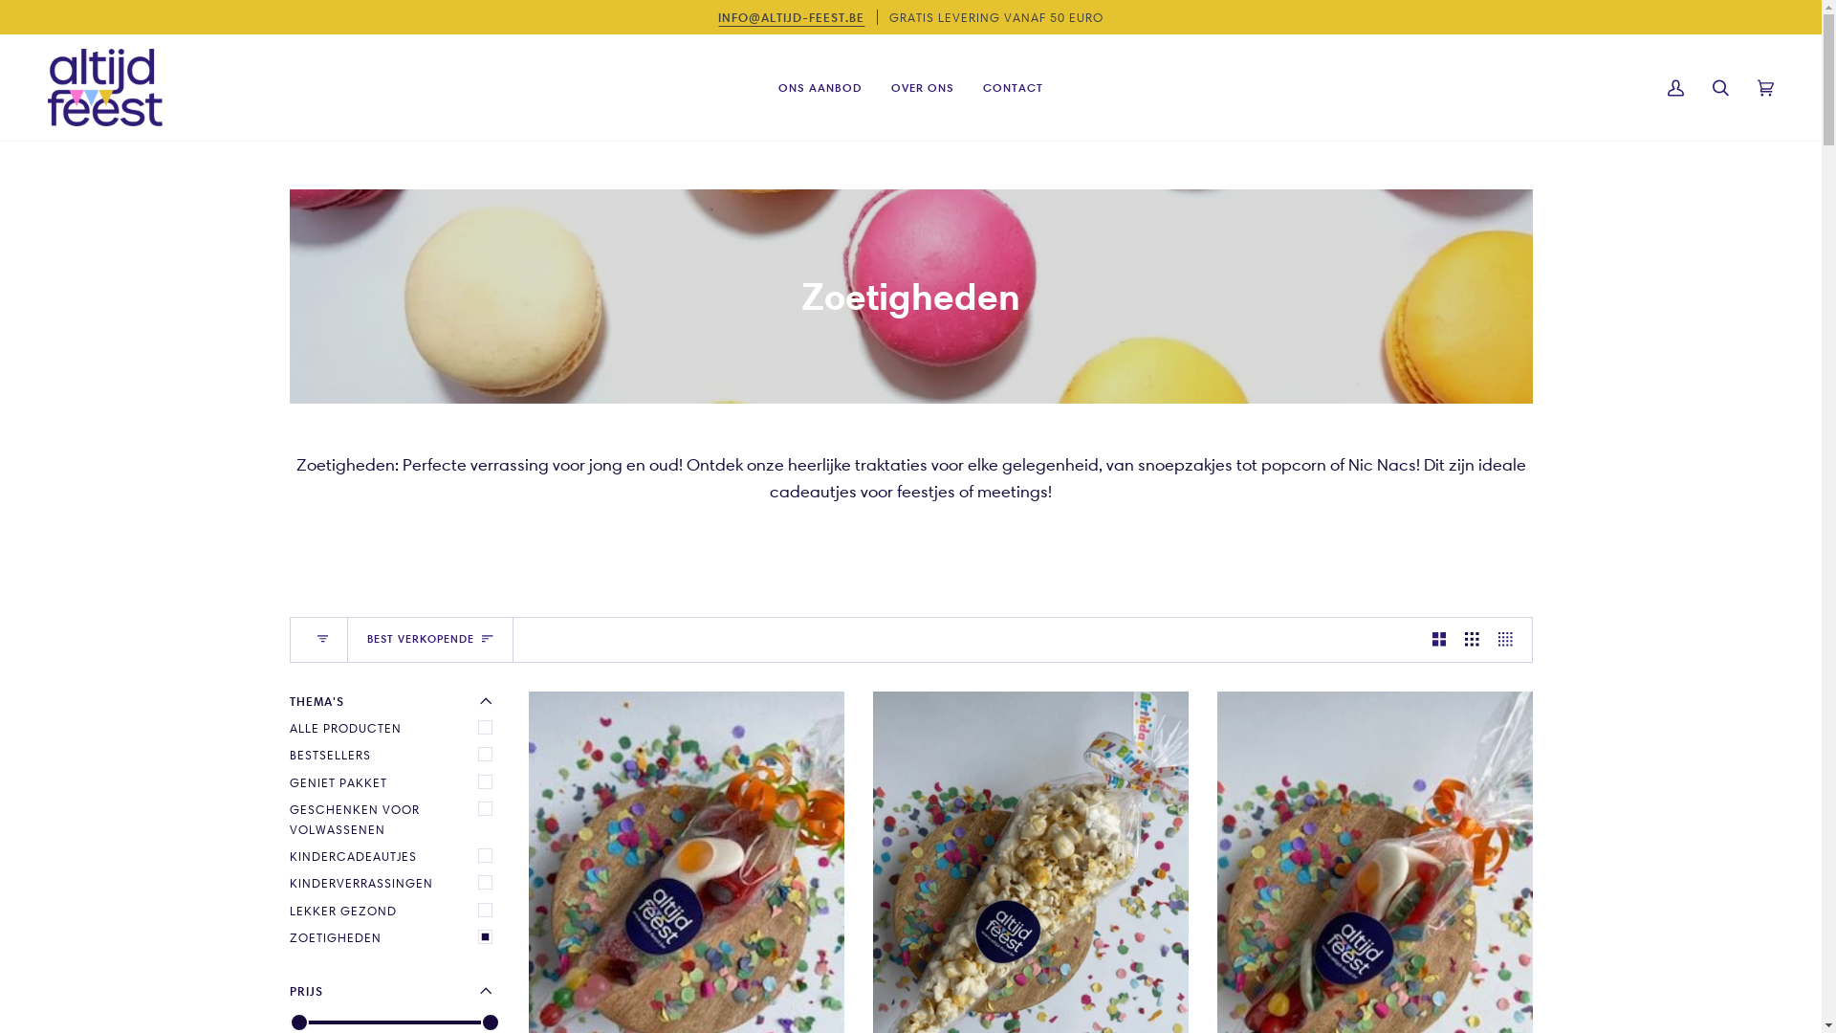  Describe the element at coordinates (394, 911) in the screenshot. I see `LEKKER GEZOND` at that location.